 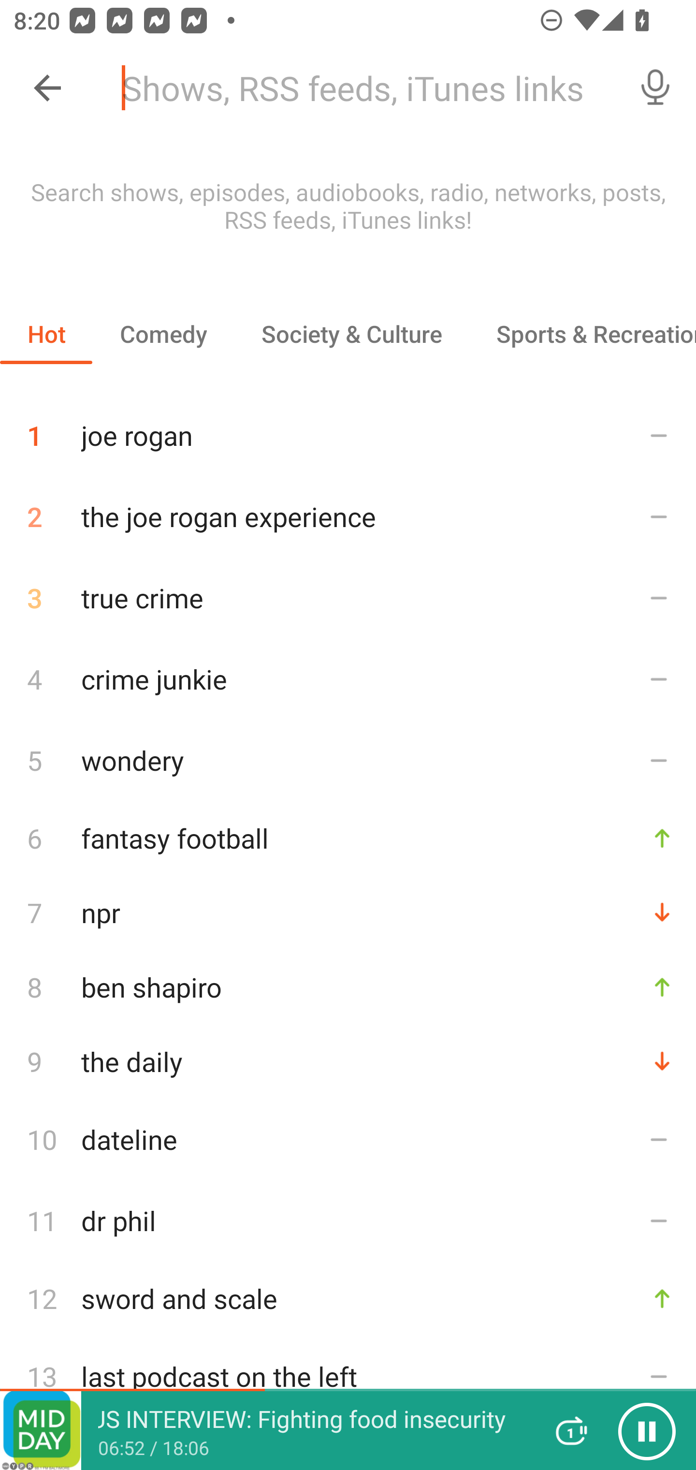 What do you see at coordinates (348, 516) in the screenshot?
I see `2 the joe rogan experience` at bounding box center [348, 516].